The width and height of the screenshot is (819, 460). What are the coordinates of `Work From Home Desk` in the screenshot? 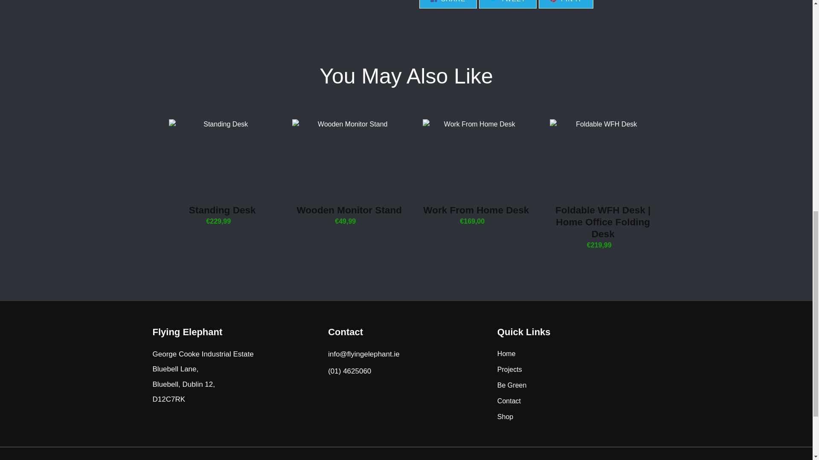 It's located at (447, 4).